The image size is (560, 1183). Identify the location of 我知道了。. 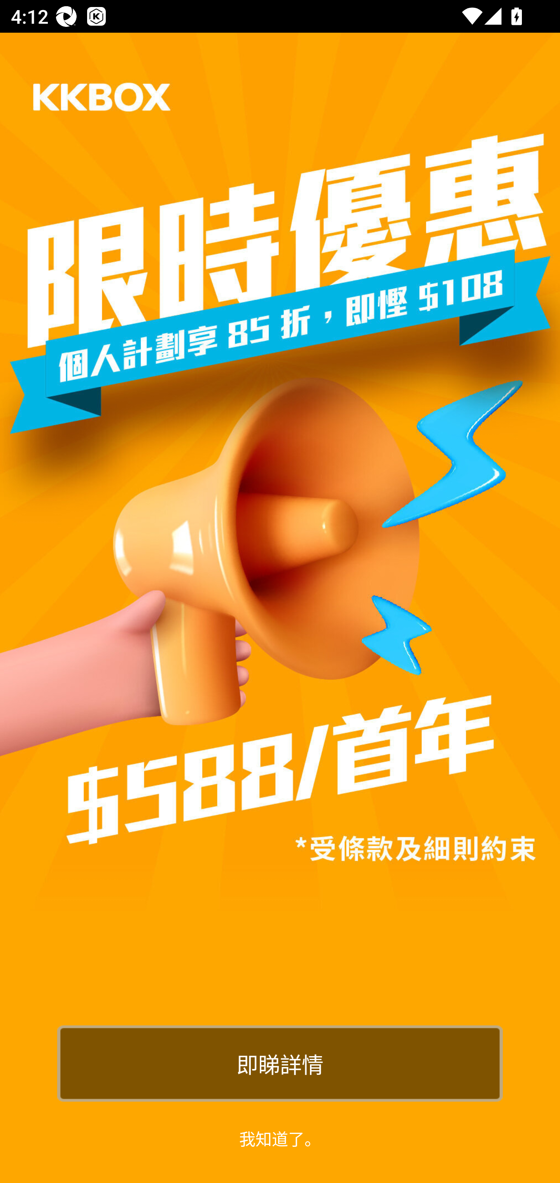
(280, 1138).